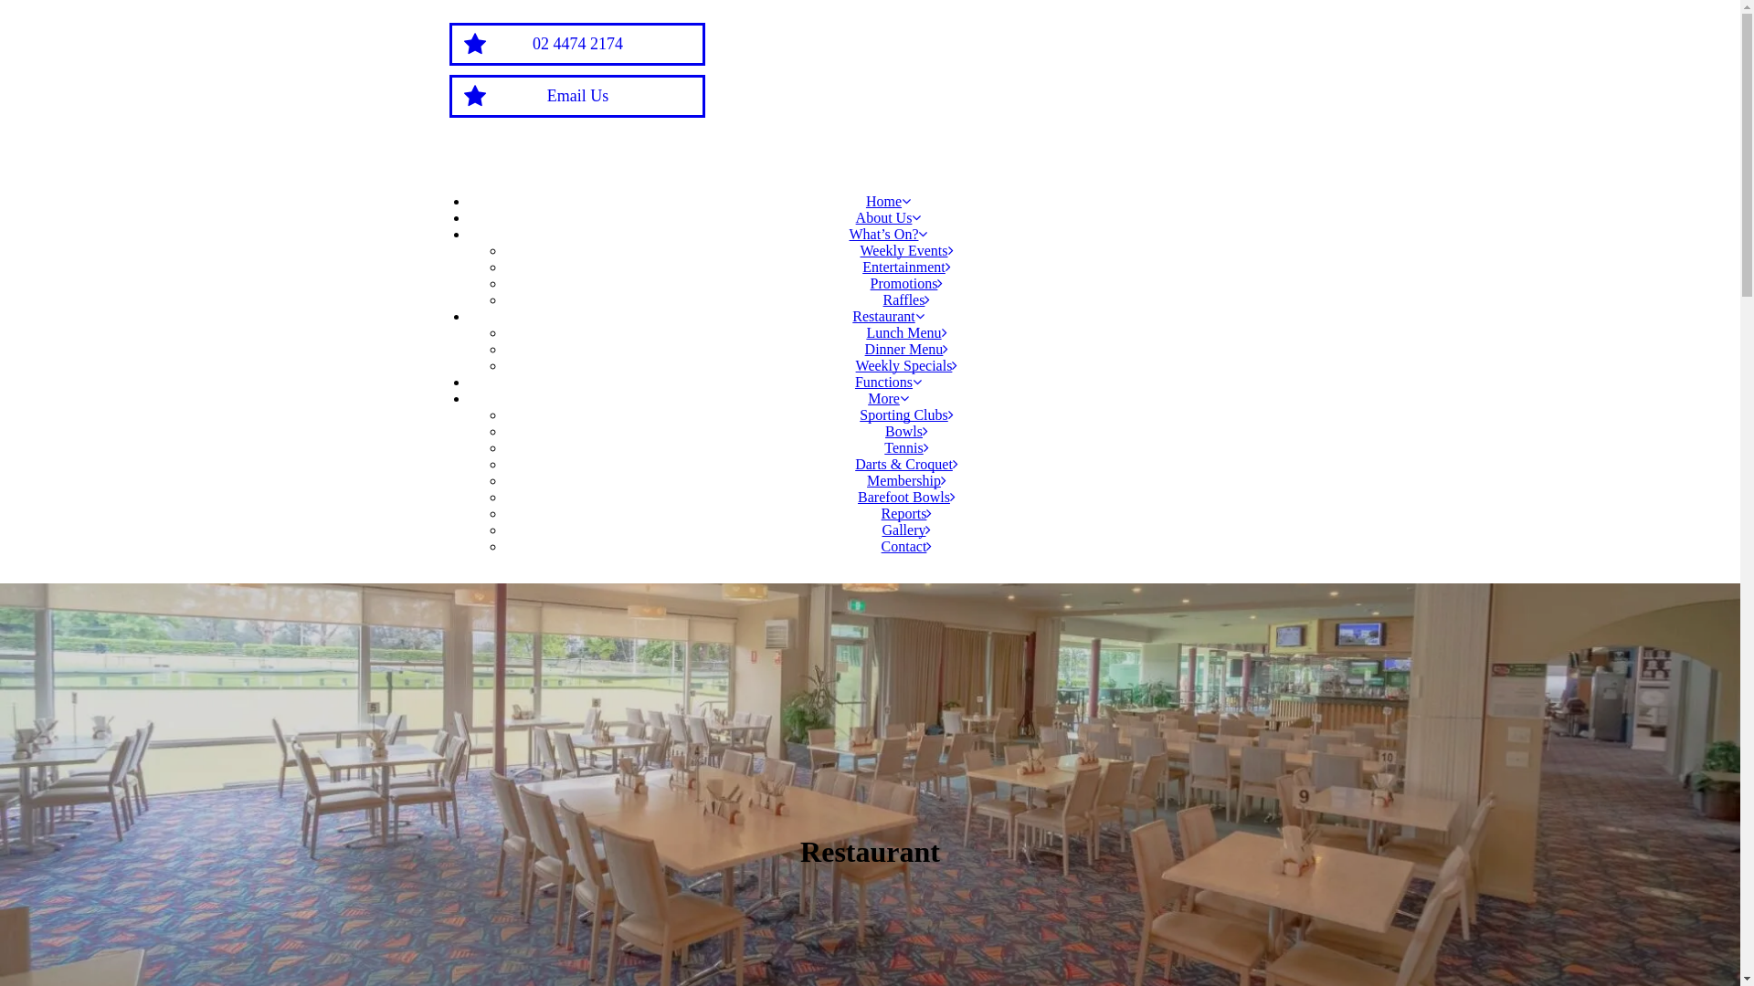 Image resolution: width=1754 pixels, height=986 pixels. What do you see at coordinates (888, 398) in the screenshot?
I see `More` at bounding box center [888, 398].